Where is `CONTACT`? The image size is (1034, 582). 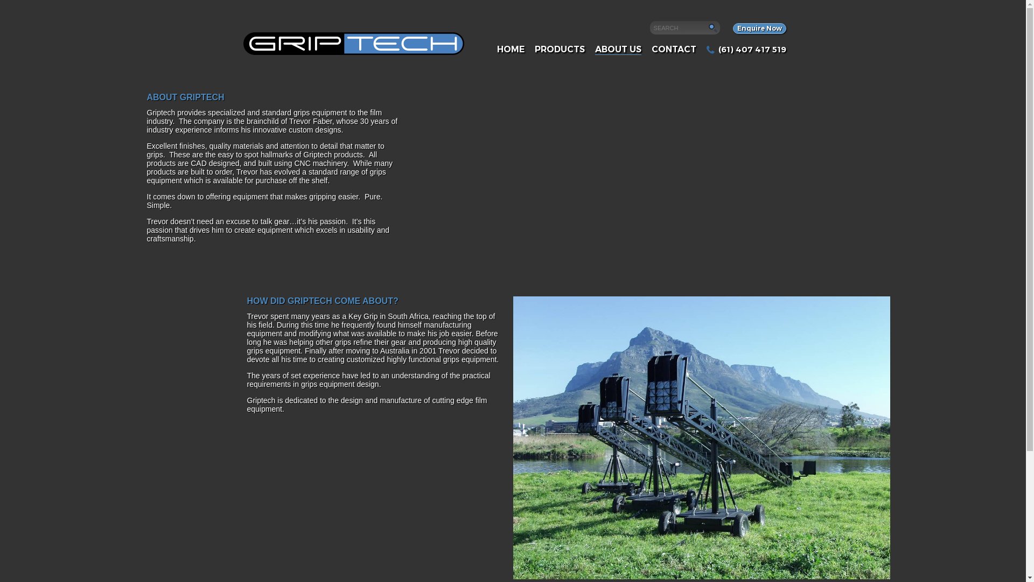
CONTACT is located at coordinates (674, 50).